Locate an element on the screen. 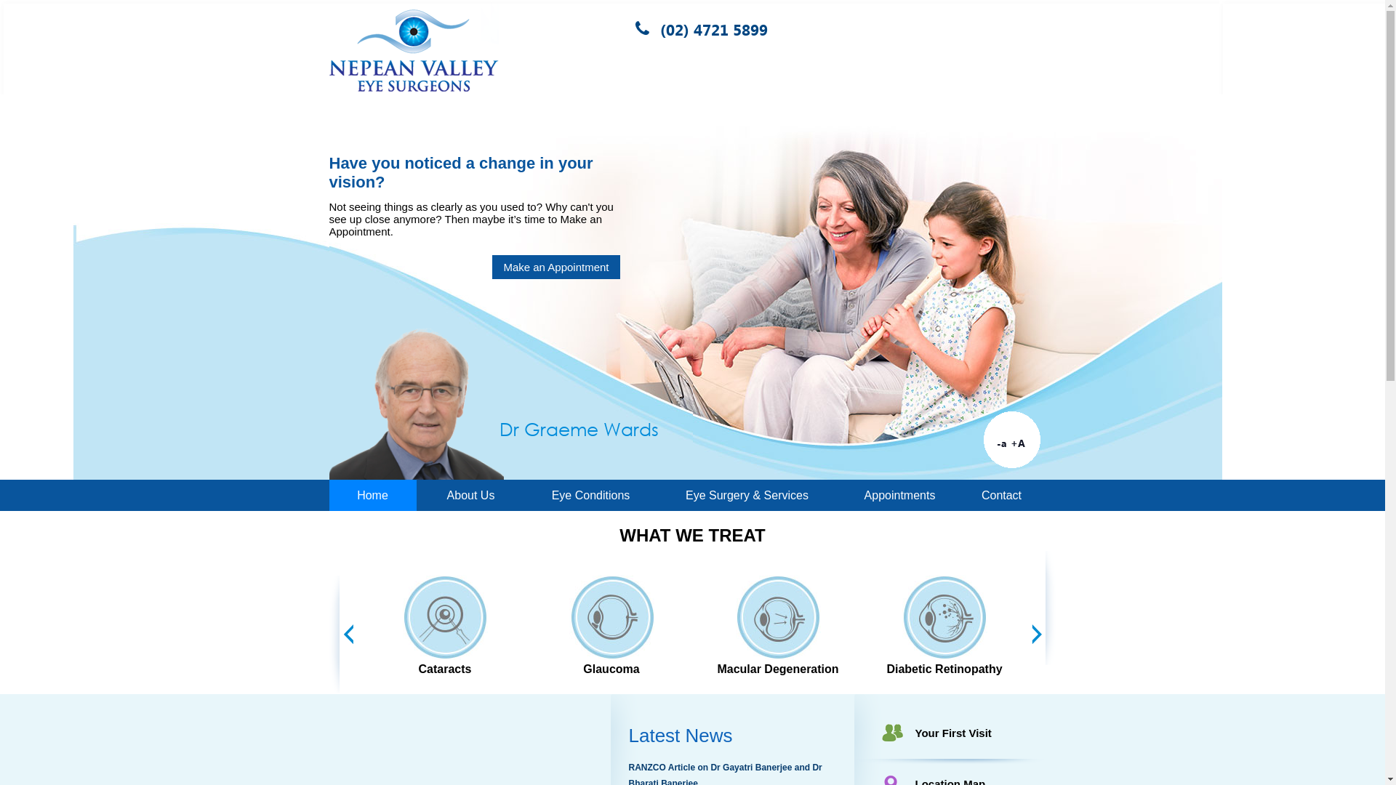 This screenshot has width=1396, height=785. Contact is located at coordinates (1001, 496).